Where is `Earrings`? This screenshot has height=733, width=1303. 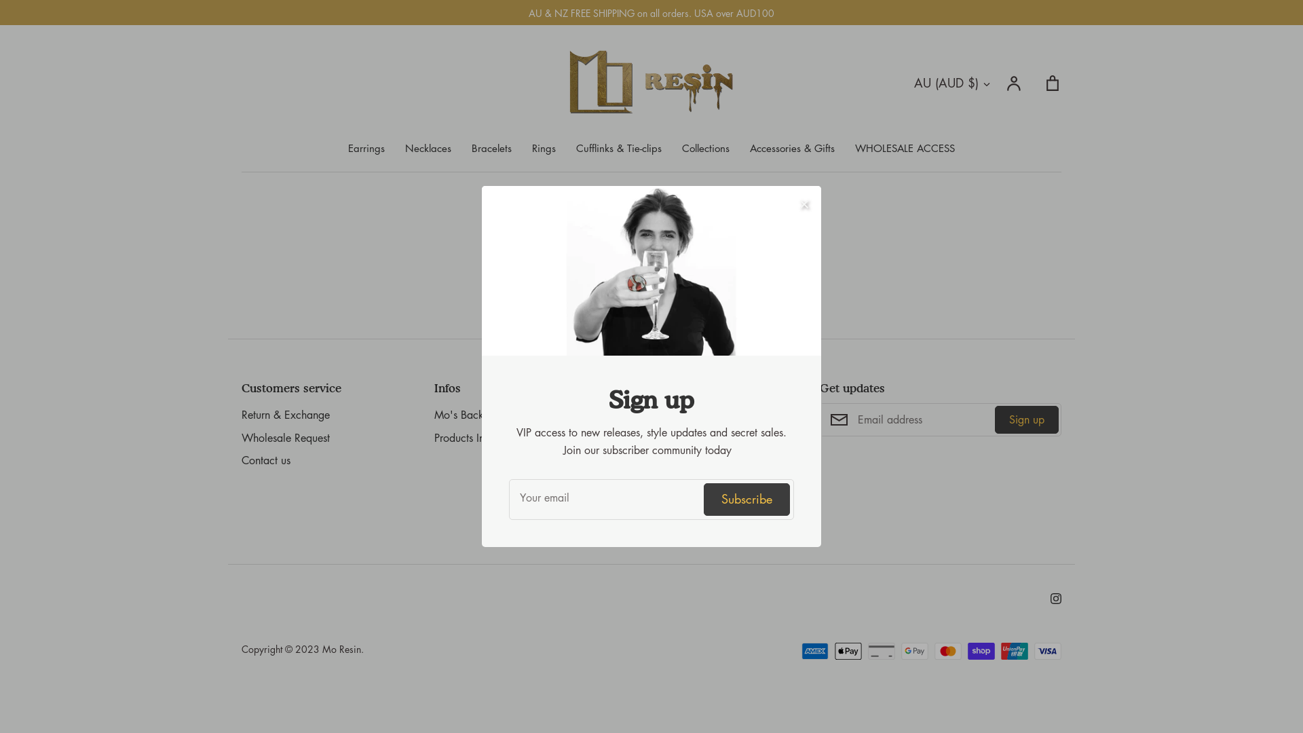 Earrings is located at coordinates (646, 438).